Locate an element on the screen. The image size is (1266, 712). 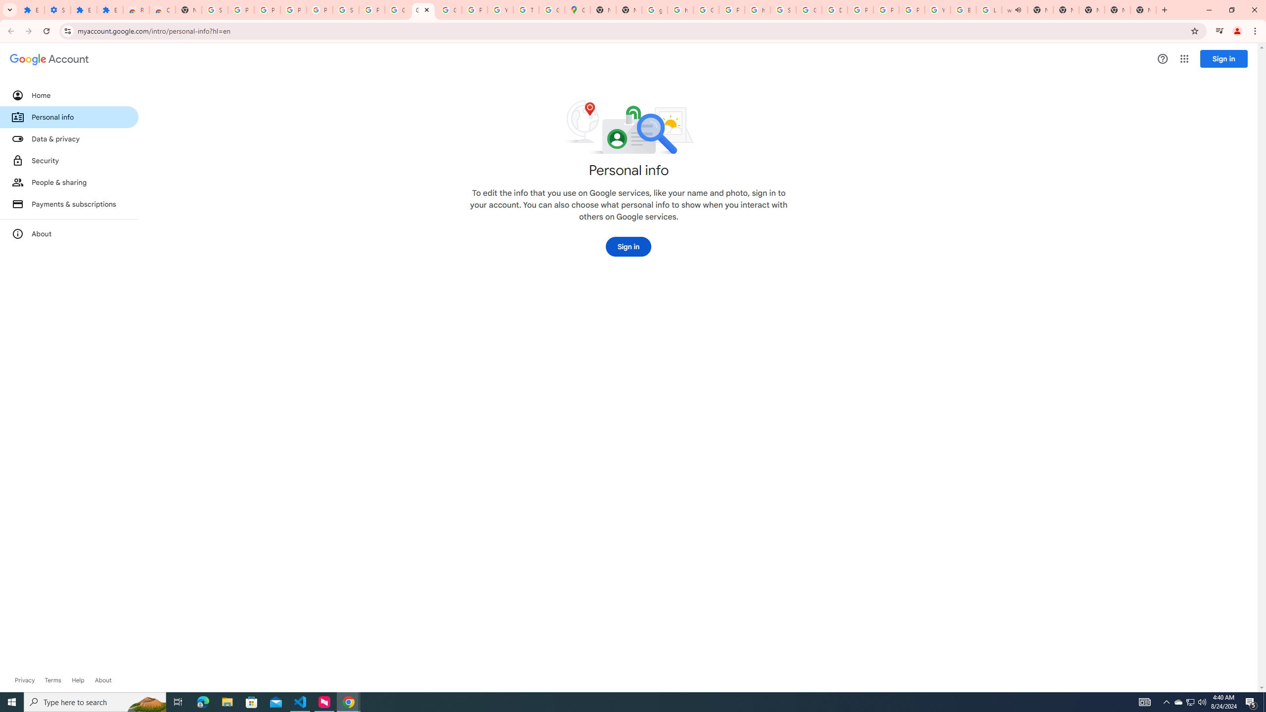
https://scholar.google.com/ is located at coordinates (758, 10).